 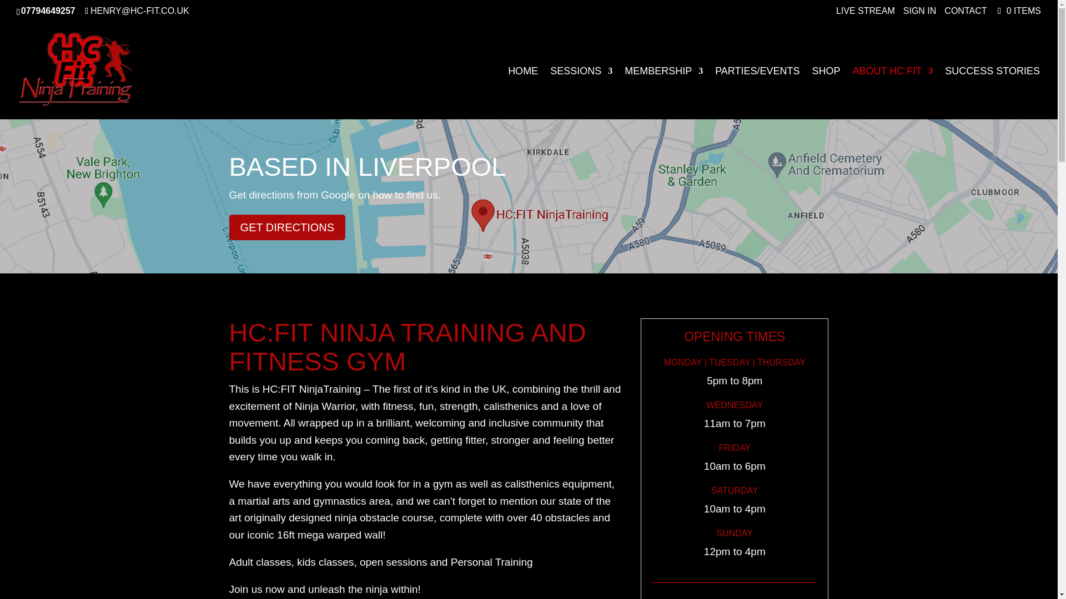 What do you see at coordinates (663, 93) in the screenshot?
I see `MEMBERSHIP` at bounding box center [663, 93].